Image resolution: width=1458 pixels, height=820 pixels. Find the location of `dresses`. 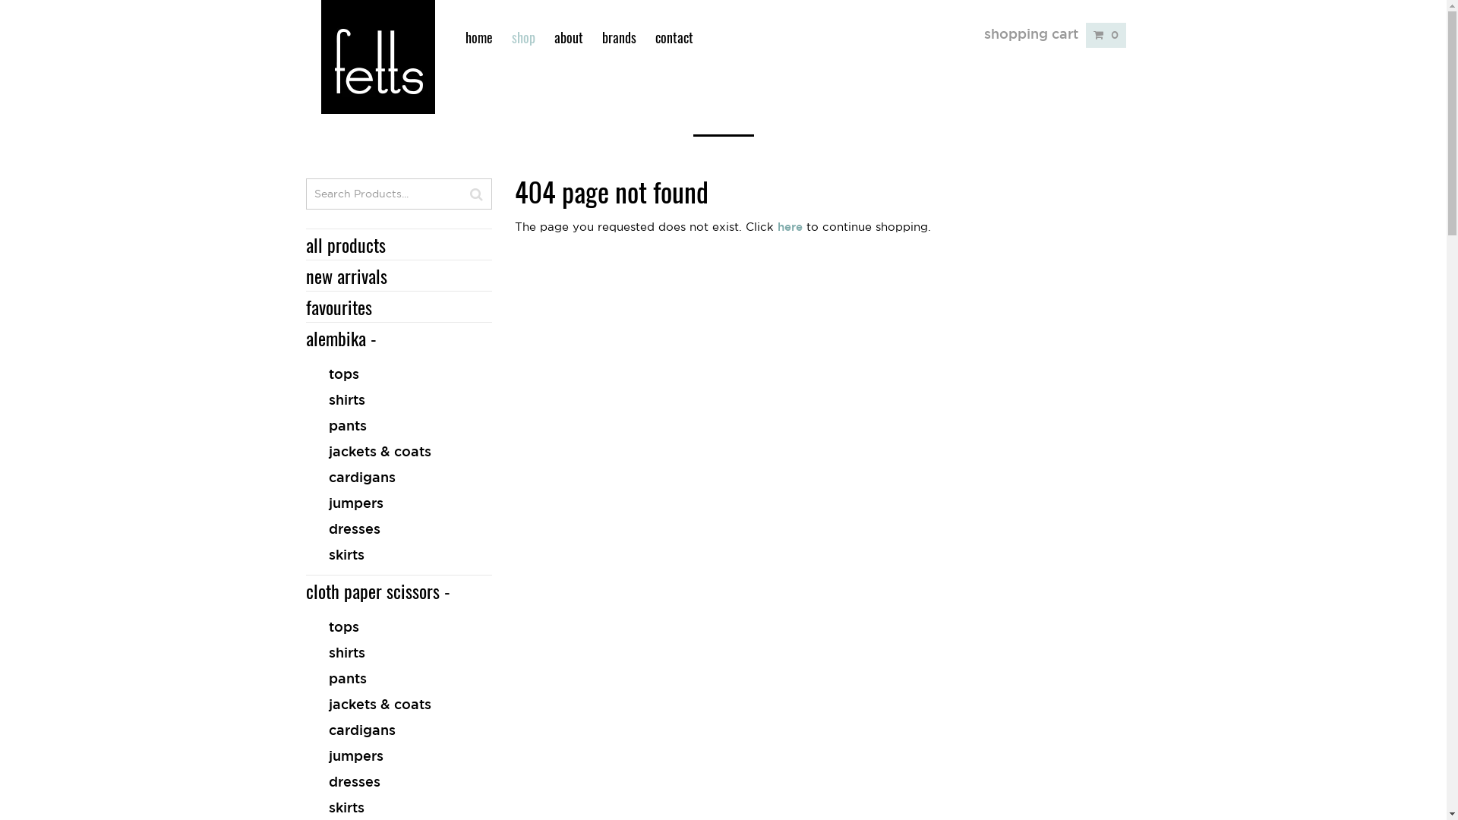

dresses is located at coordinates (398, 528).